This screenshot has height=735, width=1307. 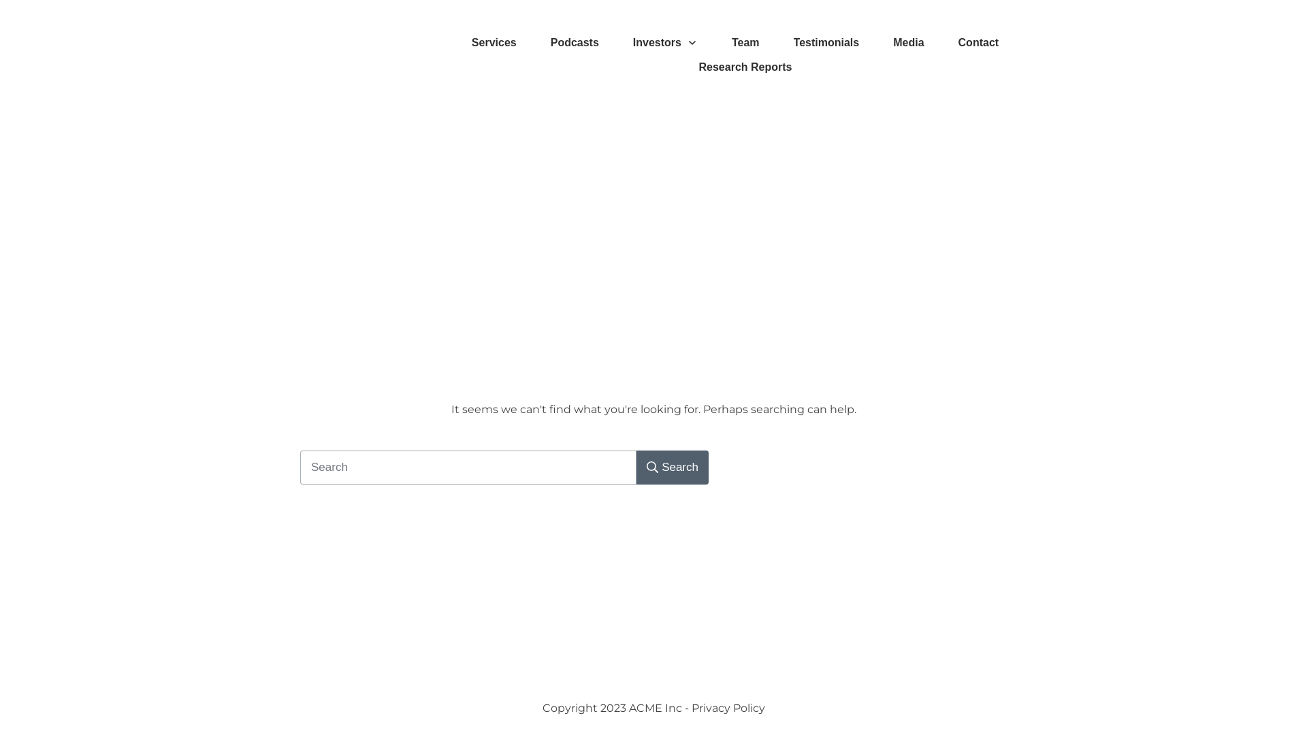 What do you see at coordinates (826, 43) in the screenshot?
I see `Testimonials` at bounding box center [826, 43].